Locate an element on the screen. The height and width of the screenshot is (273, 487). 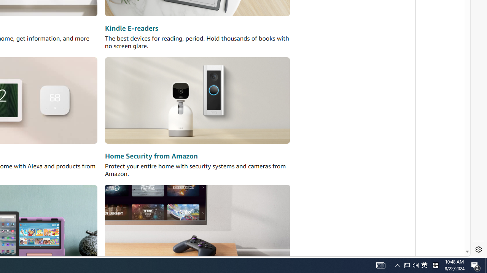
Kindle E-readers is located at coordinates (132, 29).